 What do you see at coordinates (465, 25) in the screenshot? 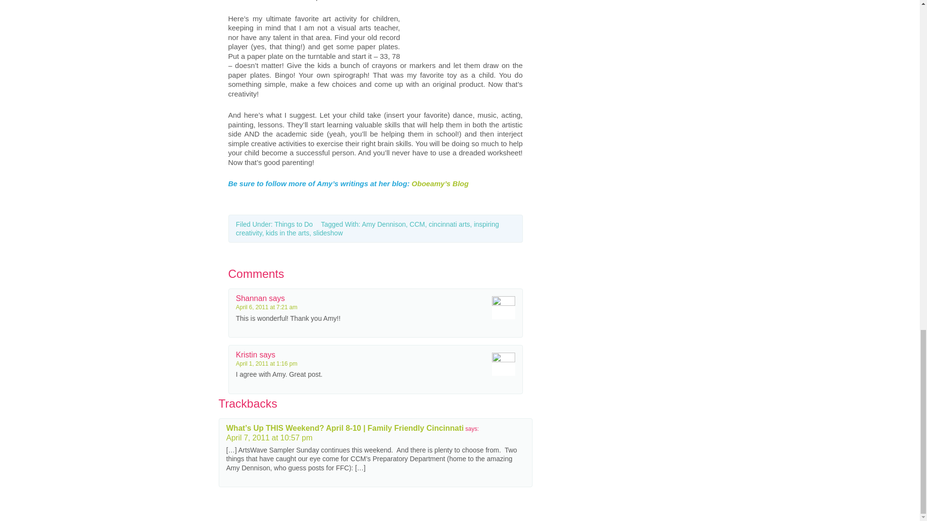
I see `olivia` at bounding box center [465, 25].